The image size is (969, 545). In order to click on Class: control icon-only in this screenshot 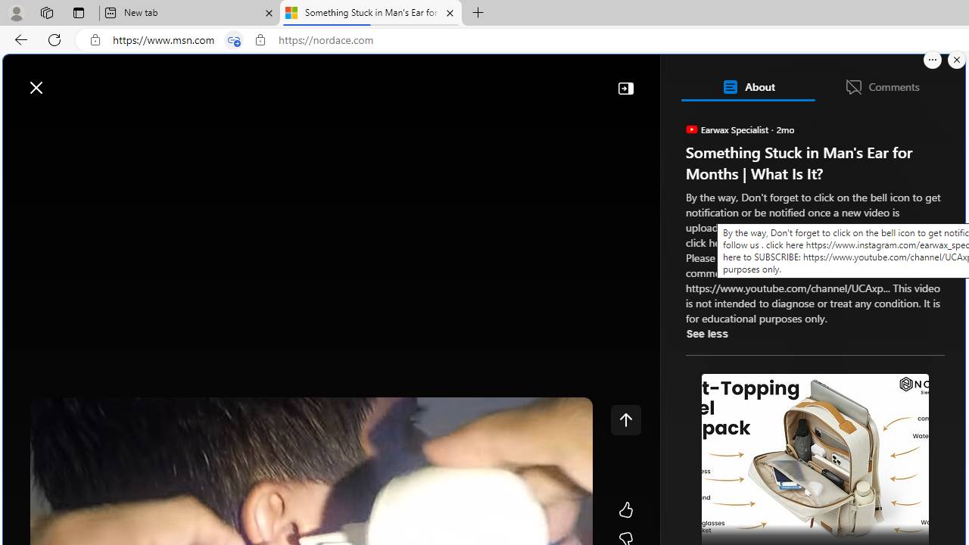, I will do `click(625, 419)`.